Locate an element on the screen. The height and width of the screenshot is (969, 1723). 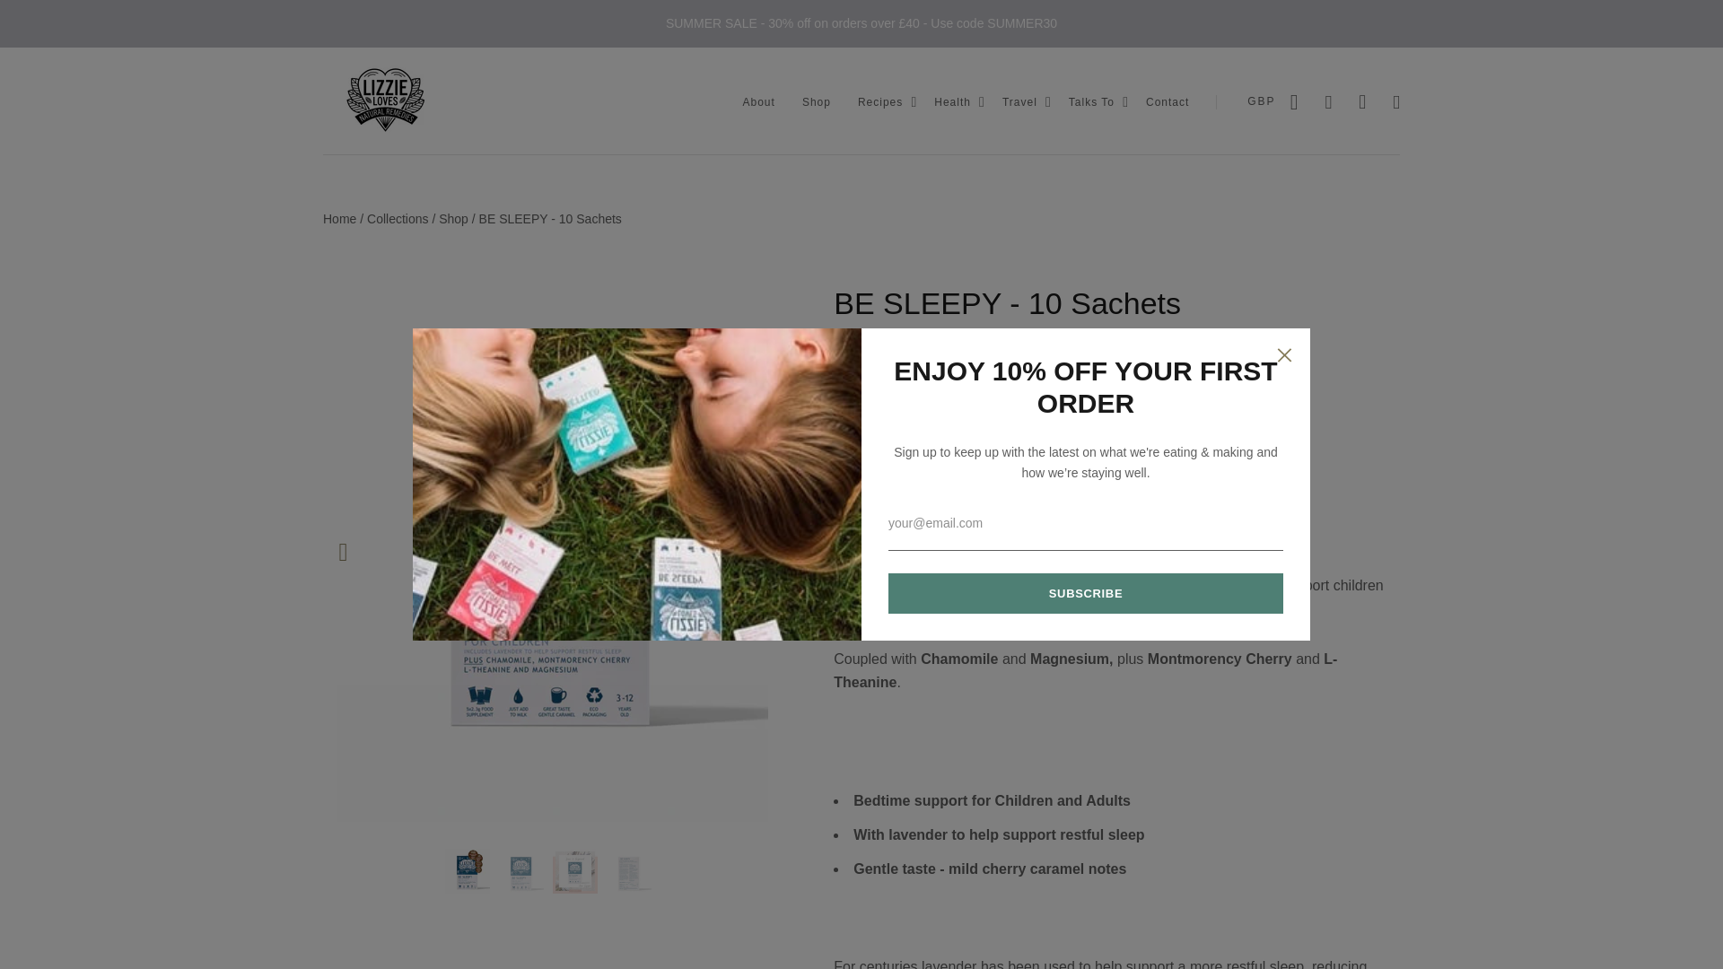
Shop is located at coordinates (817, 102).